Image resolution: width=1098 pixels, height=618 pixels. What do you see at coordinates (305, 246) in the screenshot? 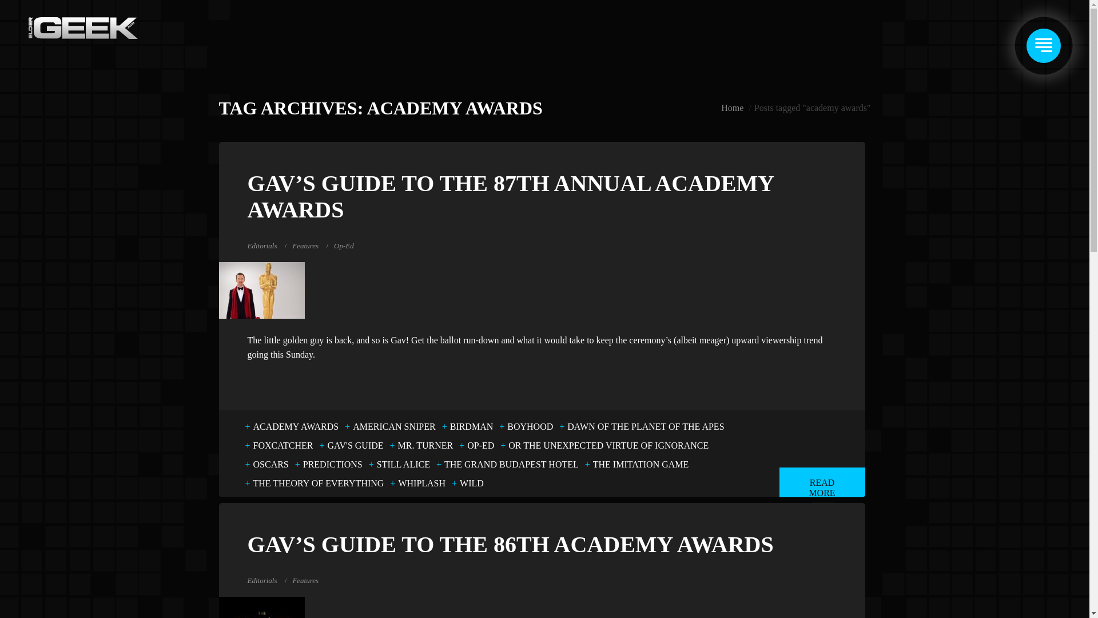
I see `Features` at bounding box center [305, 246].